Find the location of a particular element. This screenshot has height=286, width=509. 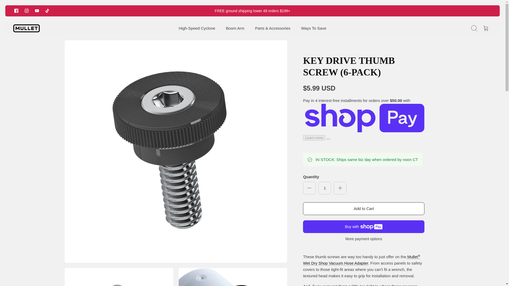

High-Speed Cyclone is located at coordinates (197, 28).